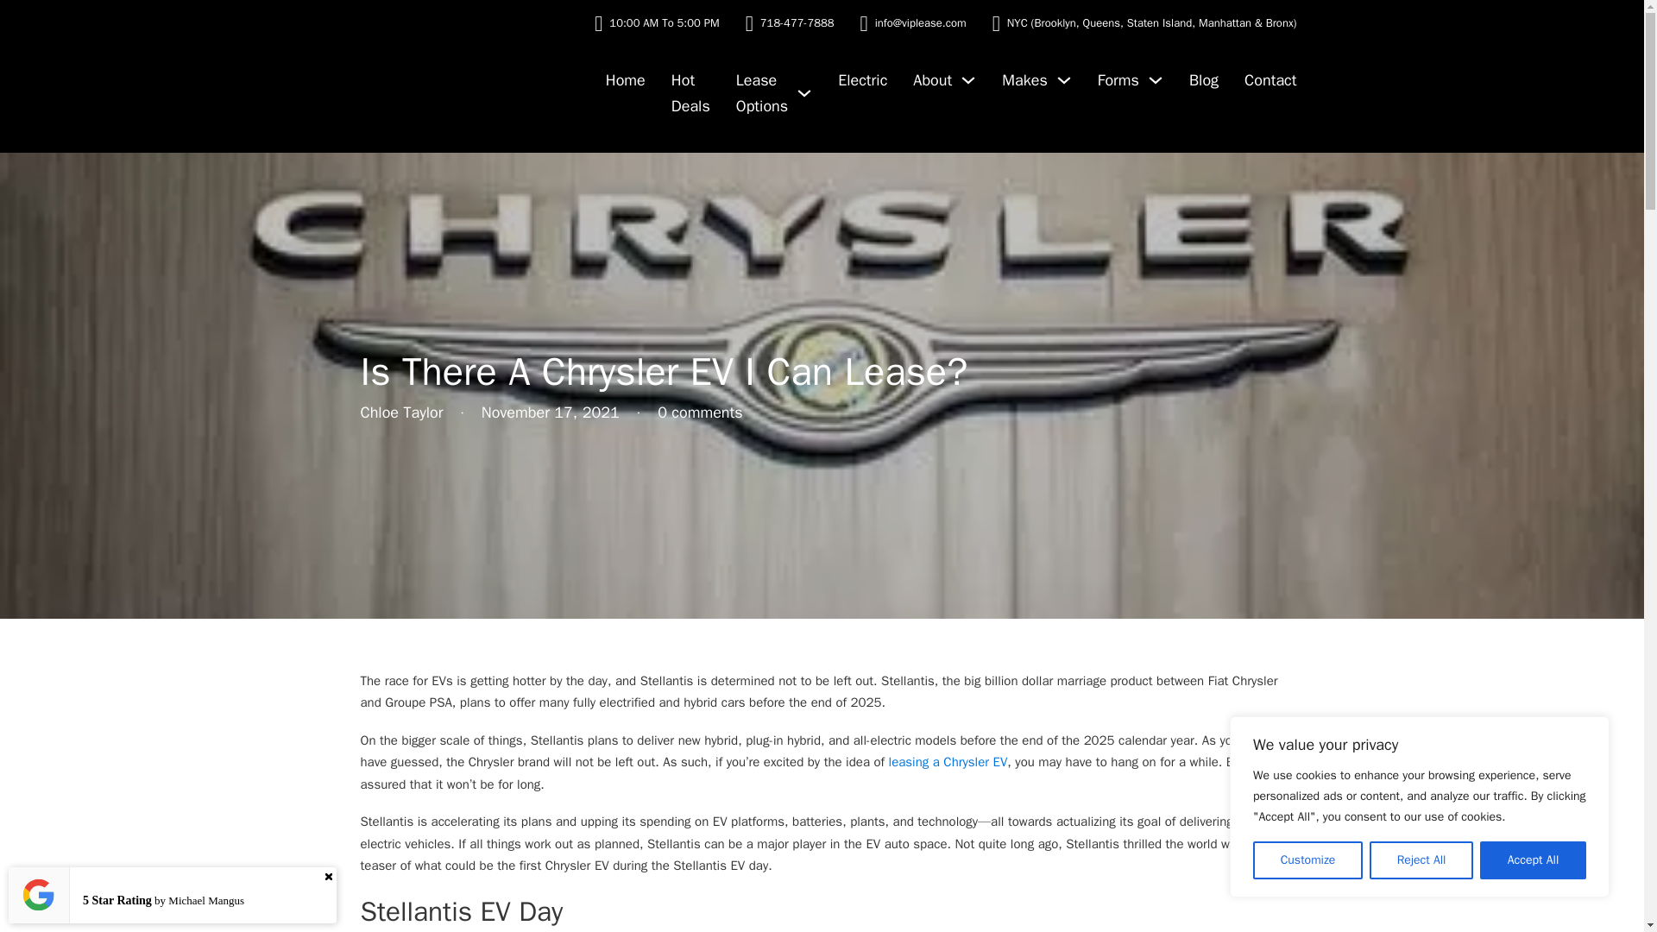 The image size is (1657, 932). Describe the element at coordinates (1533, 860) in the screenshot. I see `Accept All` at that location.